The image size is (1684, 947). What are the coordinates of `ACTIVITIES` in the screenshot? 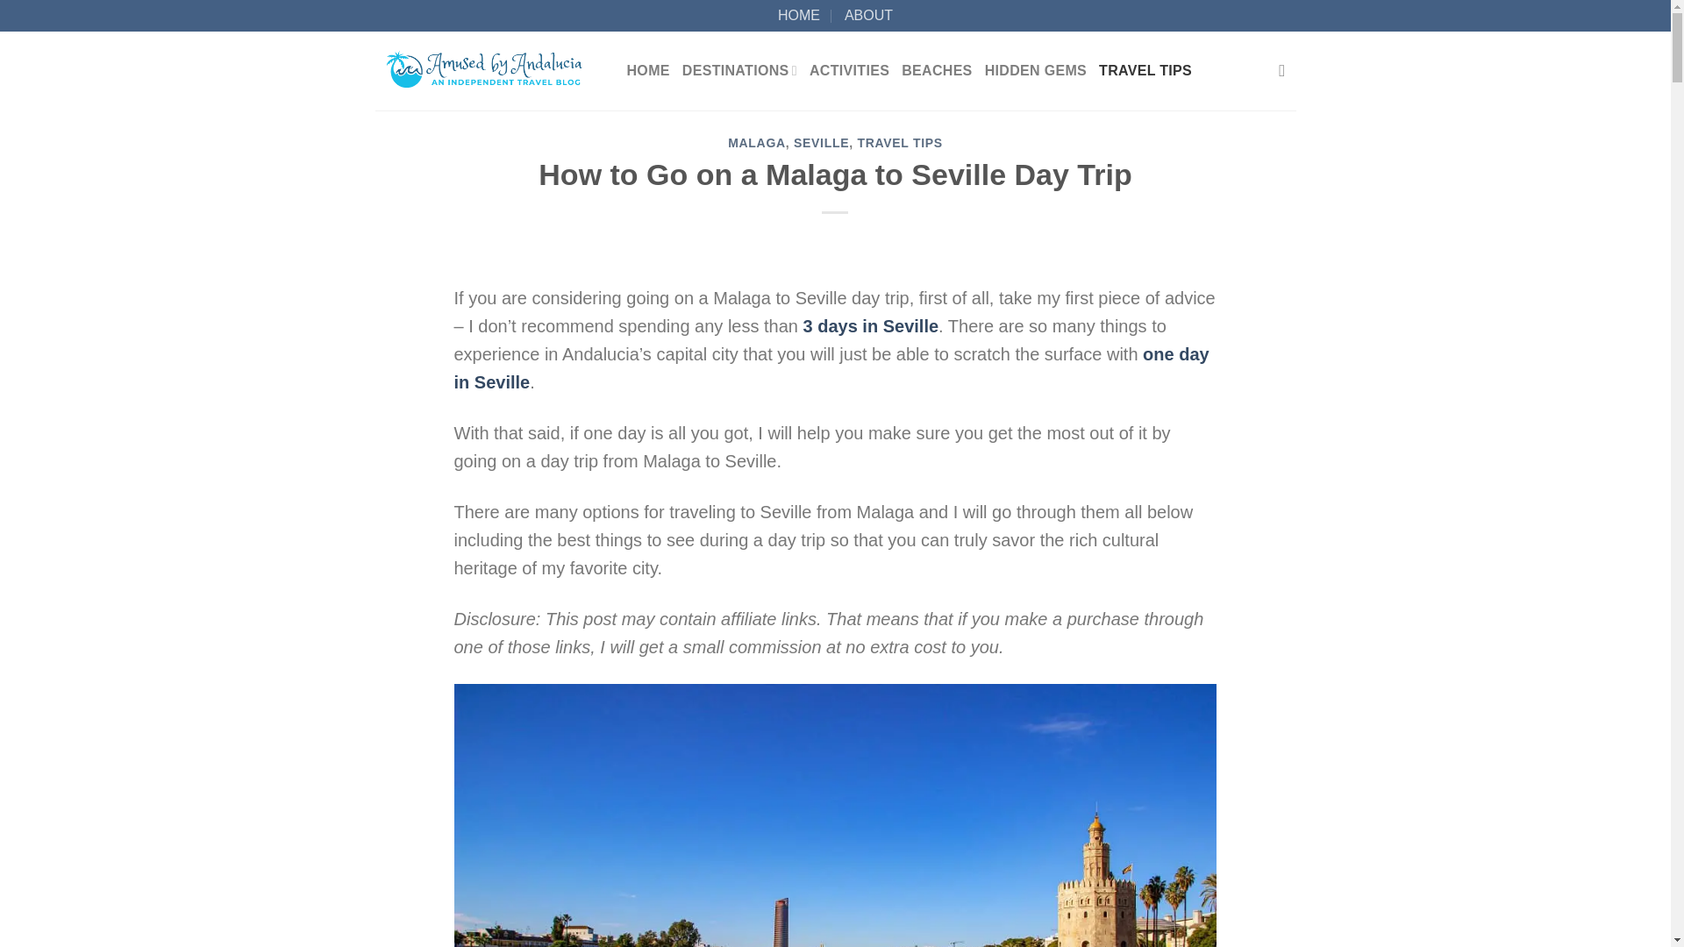 It's located at (849, 70).